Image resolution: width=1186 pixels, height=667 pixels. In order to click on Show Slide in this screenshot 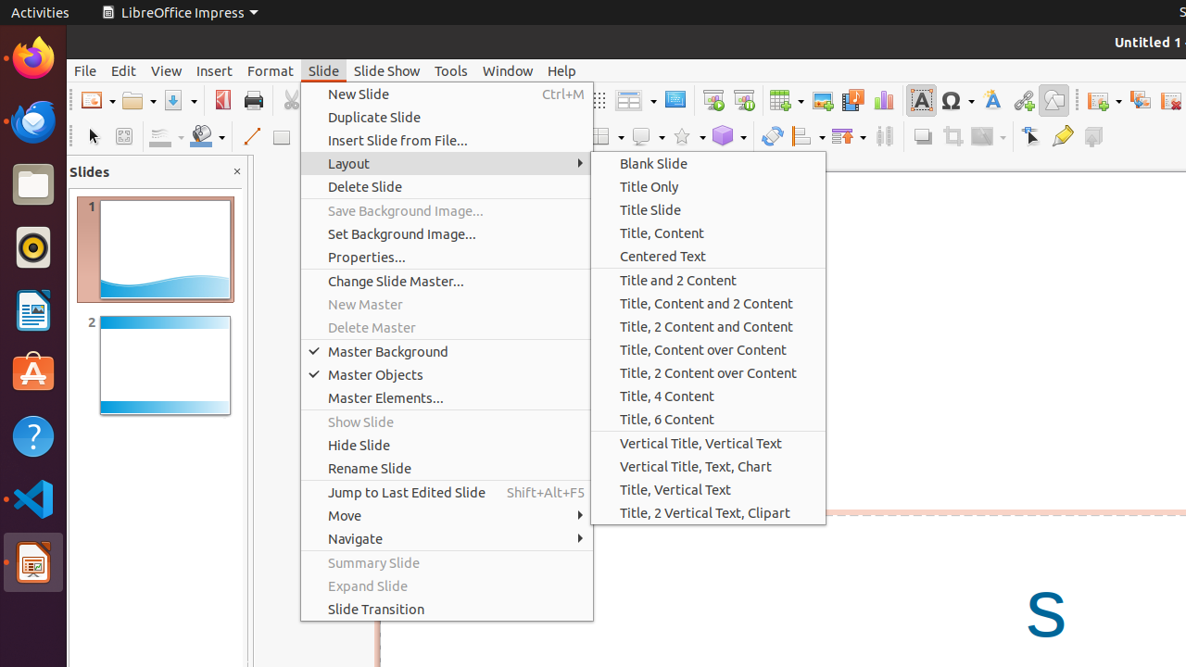, I will do `click(447, 422)`.